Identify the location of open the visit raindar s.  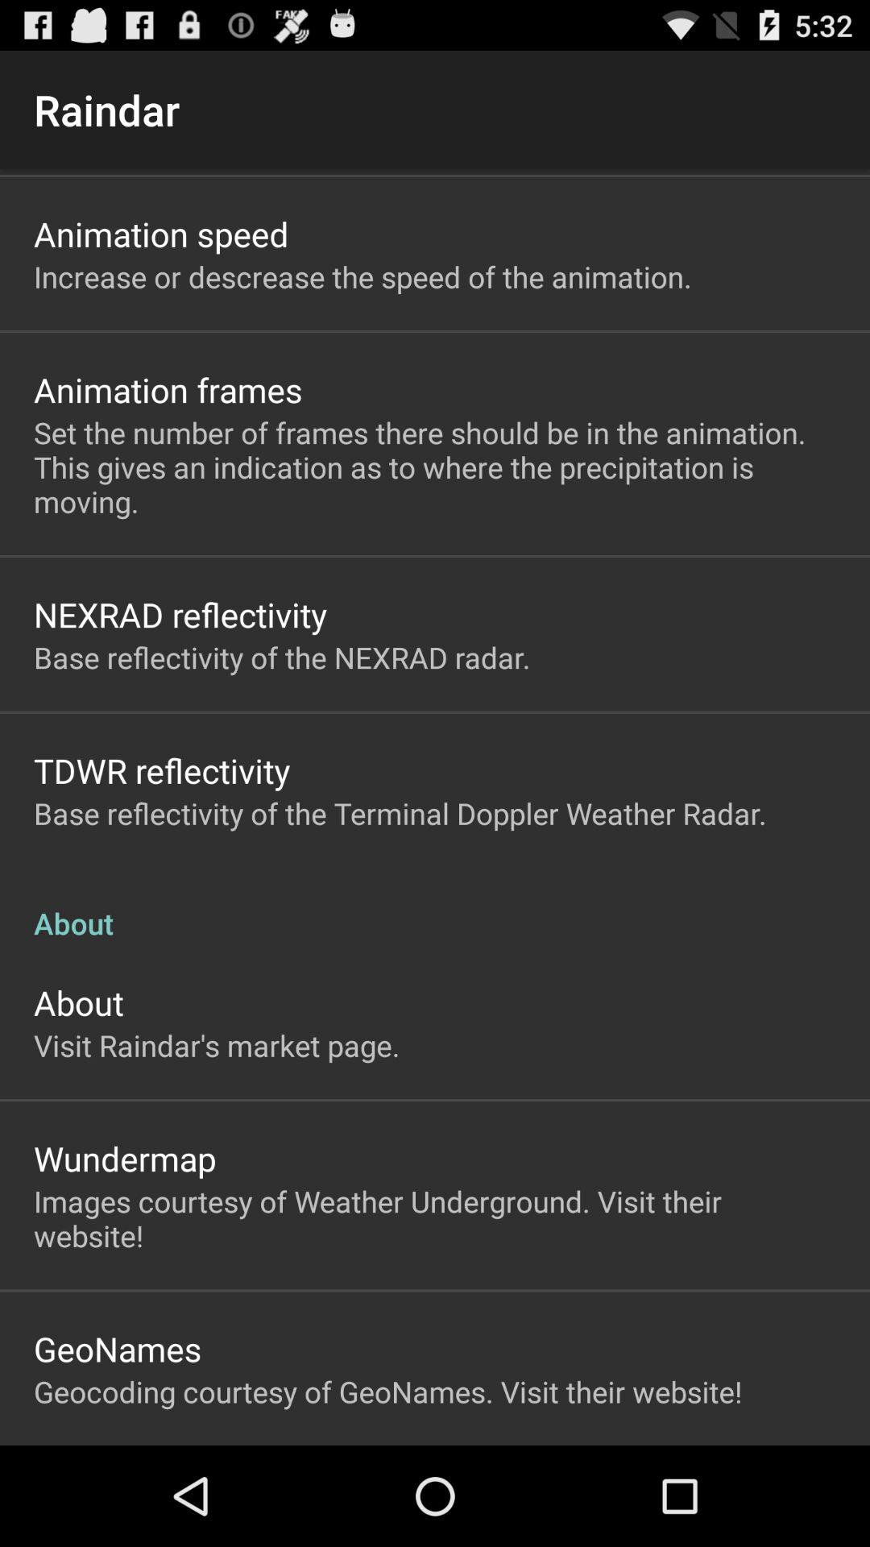
(217, 1045).